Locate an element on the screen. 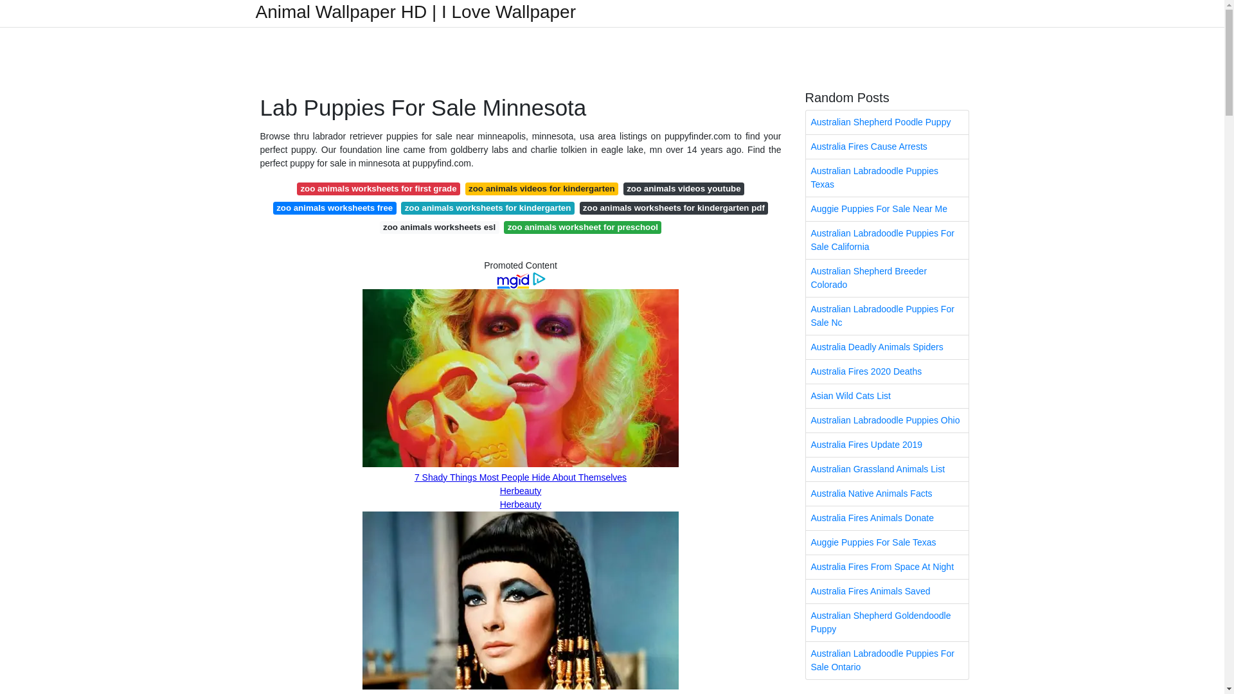  zoo animals worksheet for preschool is located at coordinates (582, 227).